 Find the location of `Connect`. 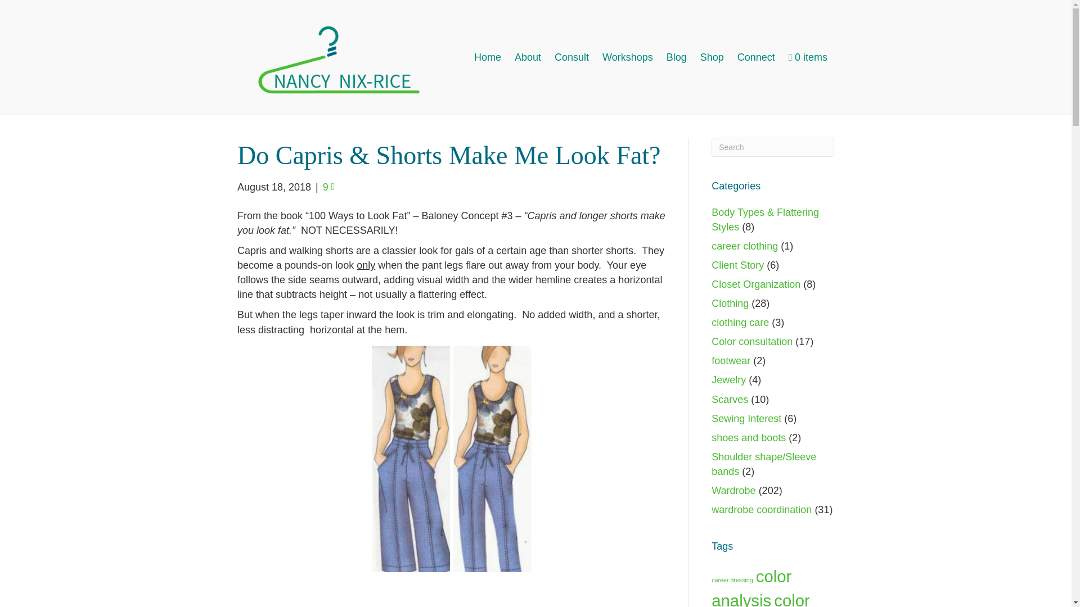

Connect is located at coordinates (756, 57).